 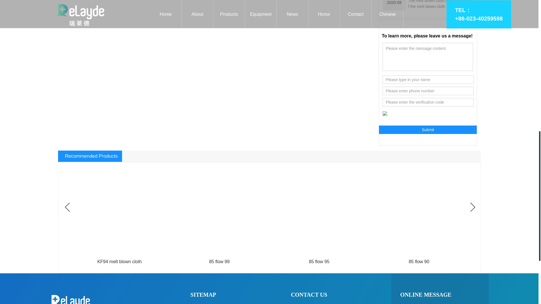 What do you see at coordinates (219, 262) in the screenshot?
I see `85 flow 99` at bounding box center [219, 262].